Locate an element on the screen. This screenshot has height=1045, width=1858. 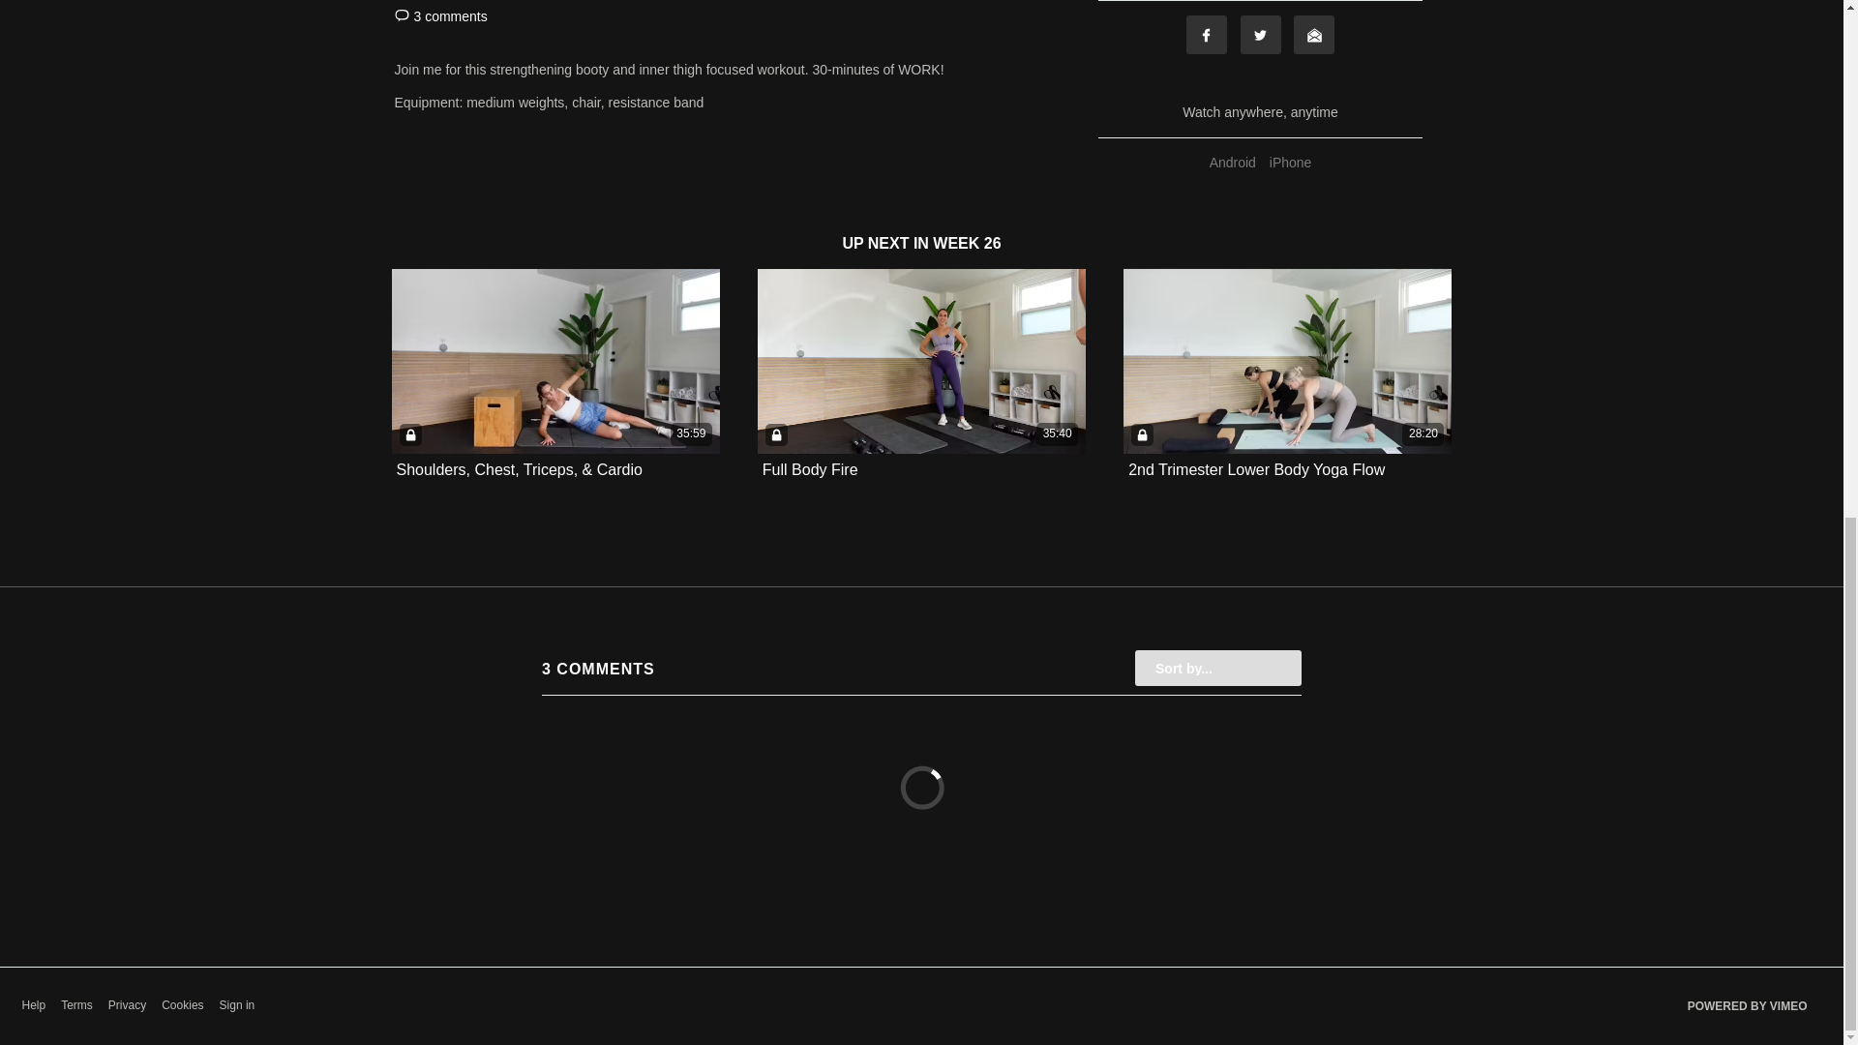
View Latest Comments is located at coordinates (440, 15).